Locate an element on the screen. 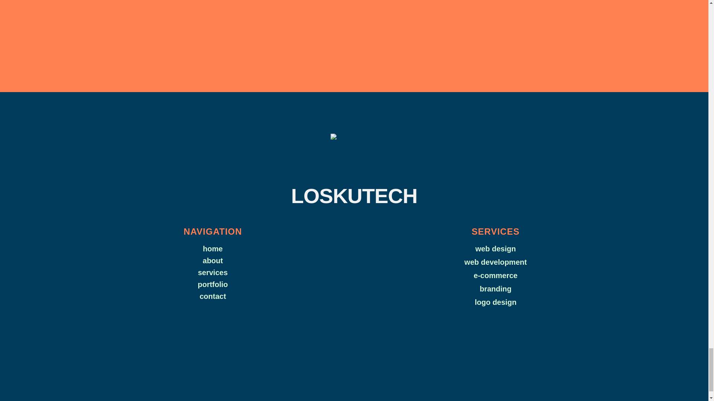  portfolio is located at coordinates (213, 284).